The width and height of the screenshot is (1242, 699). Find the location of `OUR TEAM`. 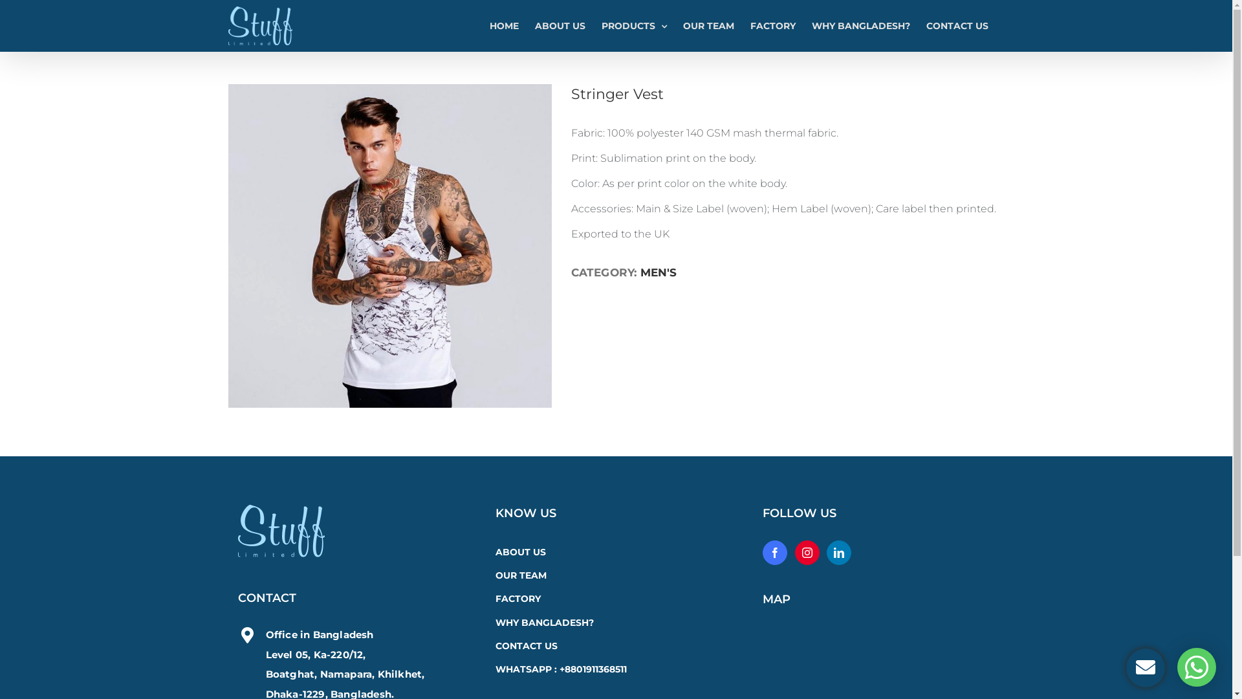

OUR TEAM is located at coordinates (709, 26).